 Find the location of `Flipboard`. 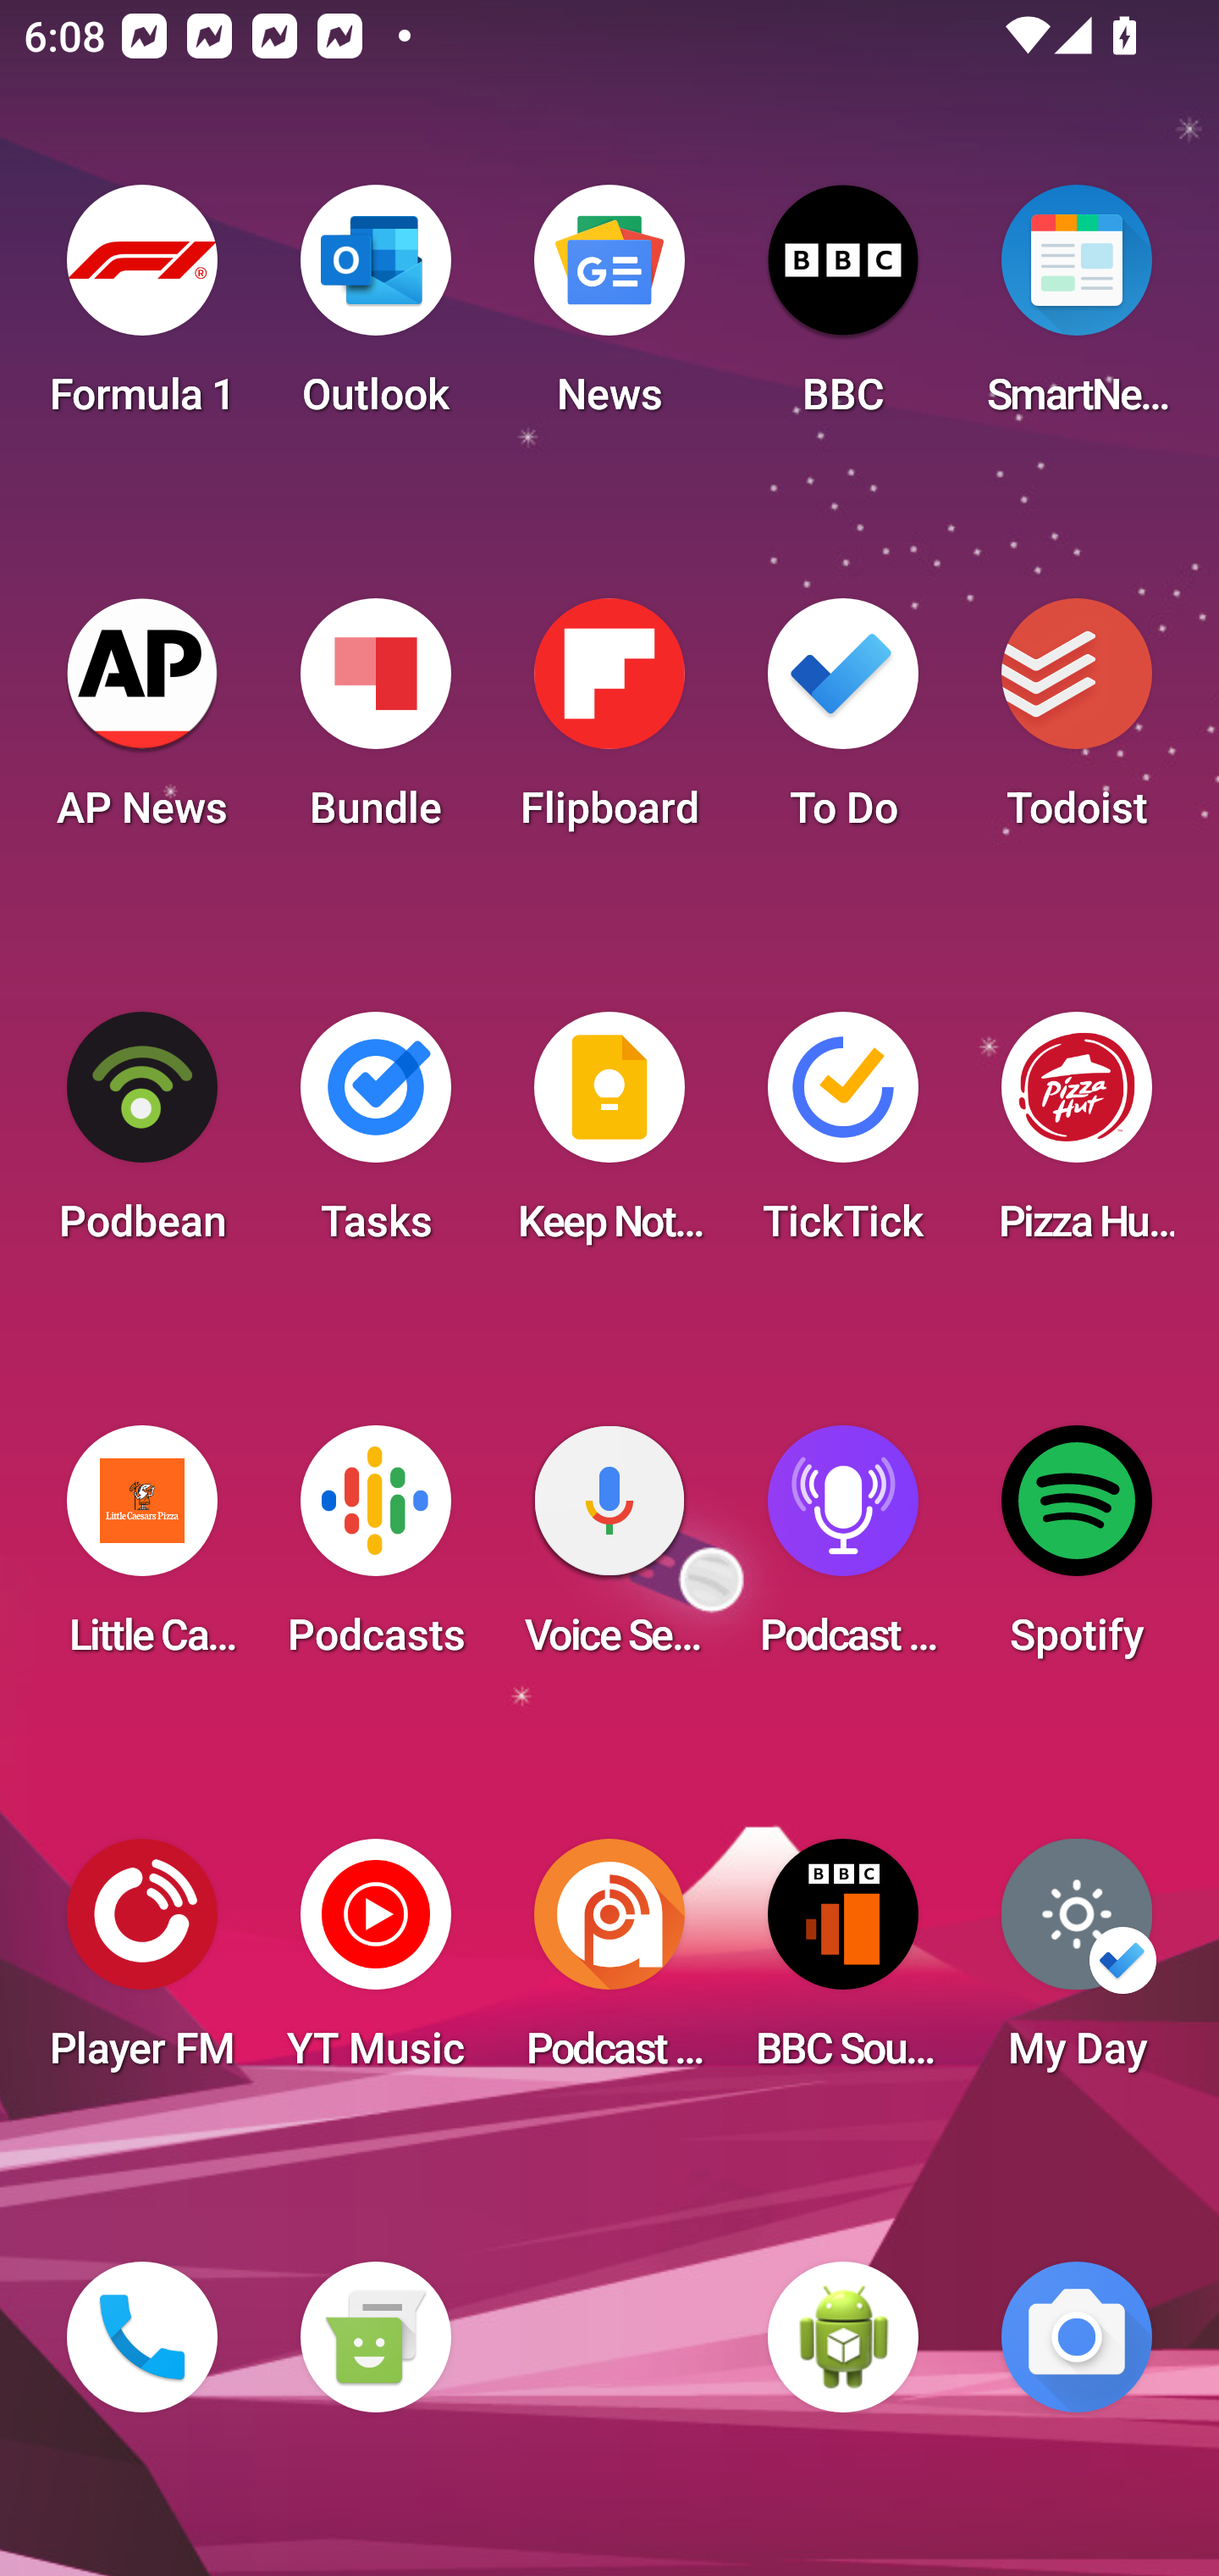

Flipboard is located at coordinates (609, 724).